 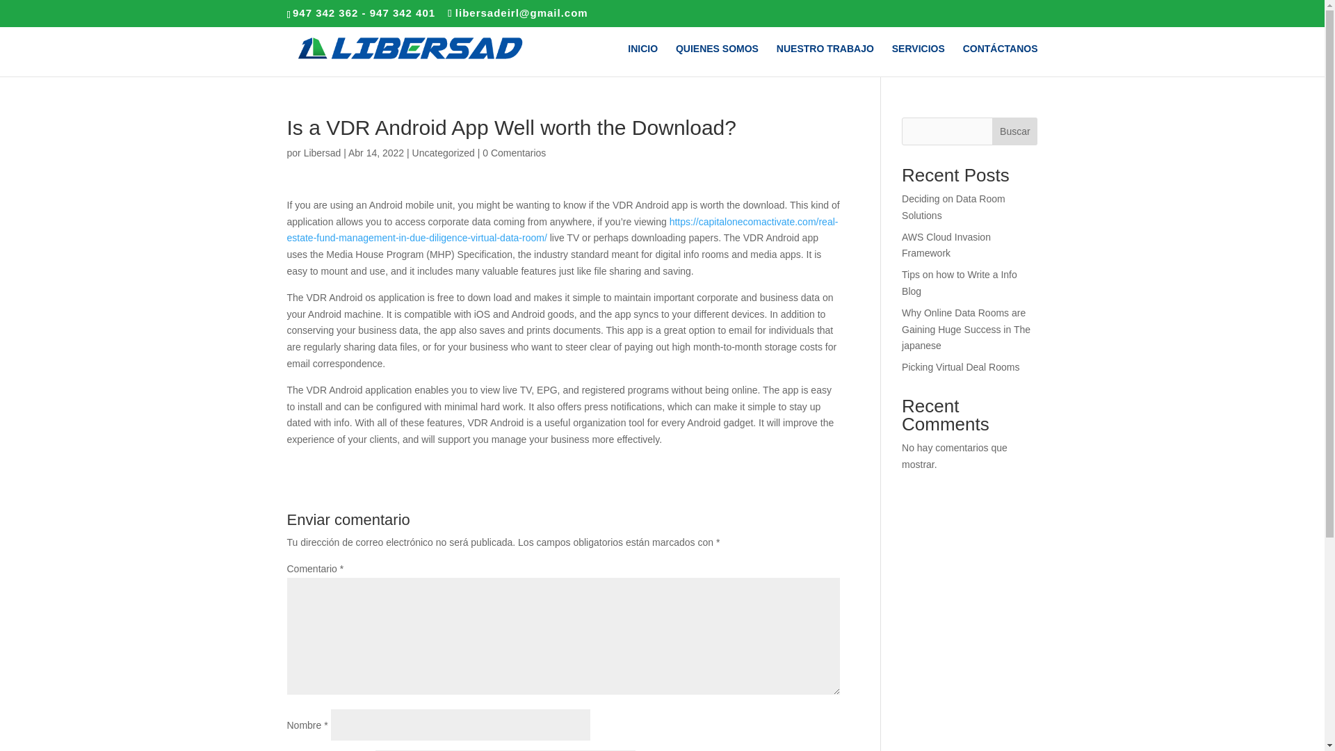 I want to click on INICIO, so click(x=642, y=60).